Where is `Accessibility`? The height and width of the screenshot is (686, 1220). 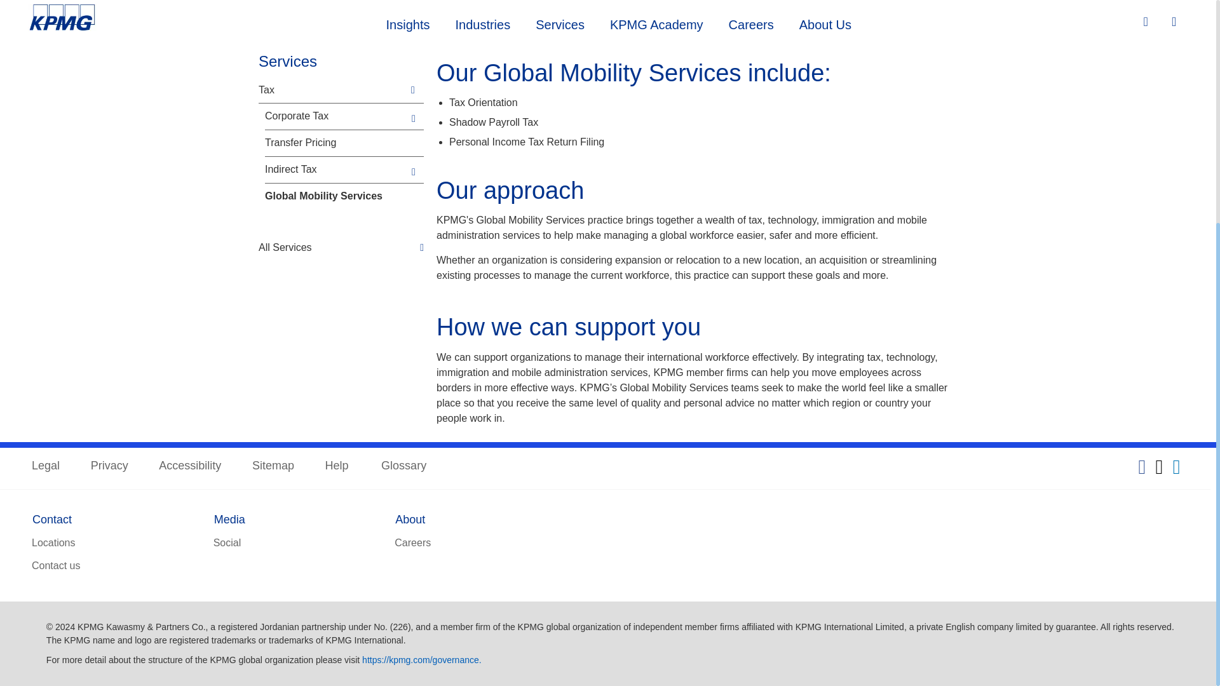
Accessibility is located at coordinates (189, 466).